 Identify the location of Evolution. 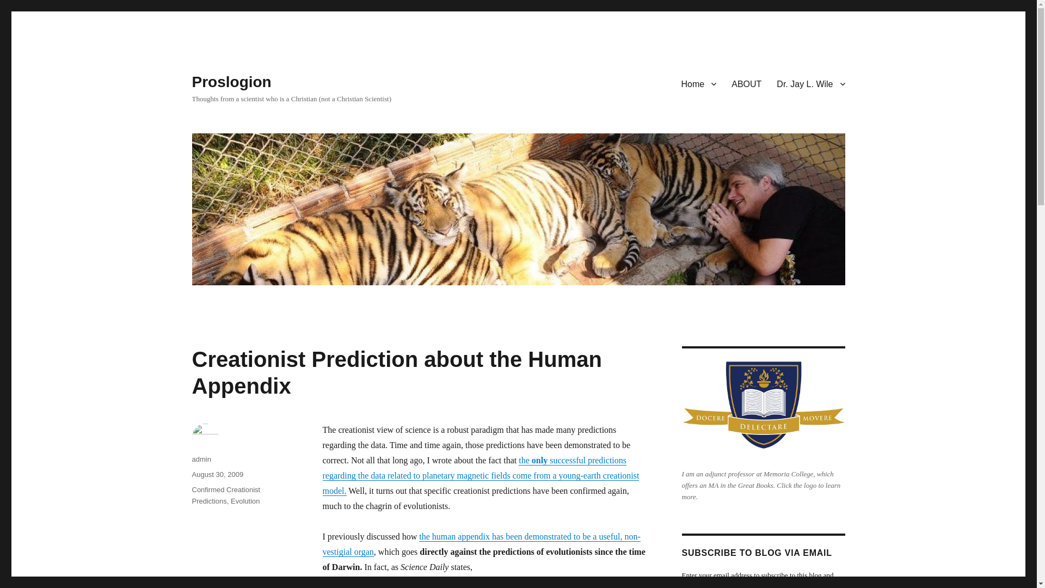
(245, 501).